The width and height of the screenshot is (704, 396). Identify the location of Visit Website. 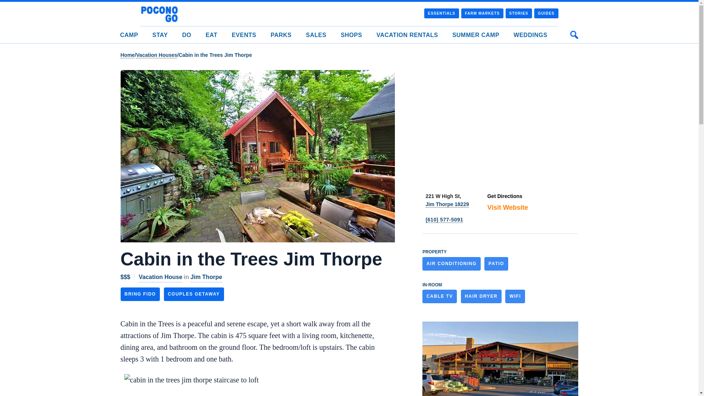
(507, 208).